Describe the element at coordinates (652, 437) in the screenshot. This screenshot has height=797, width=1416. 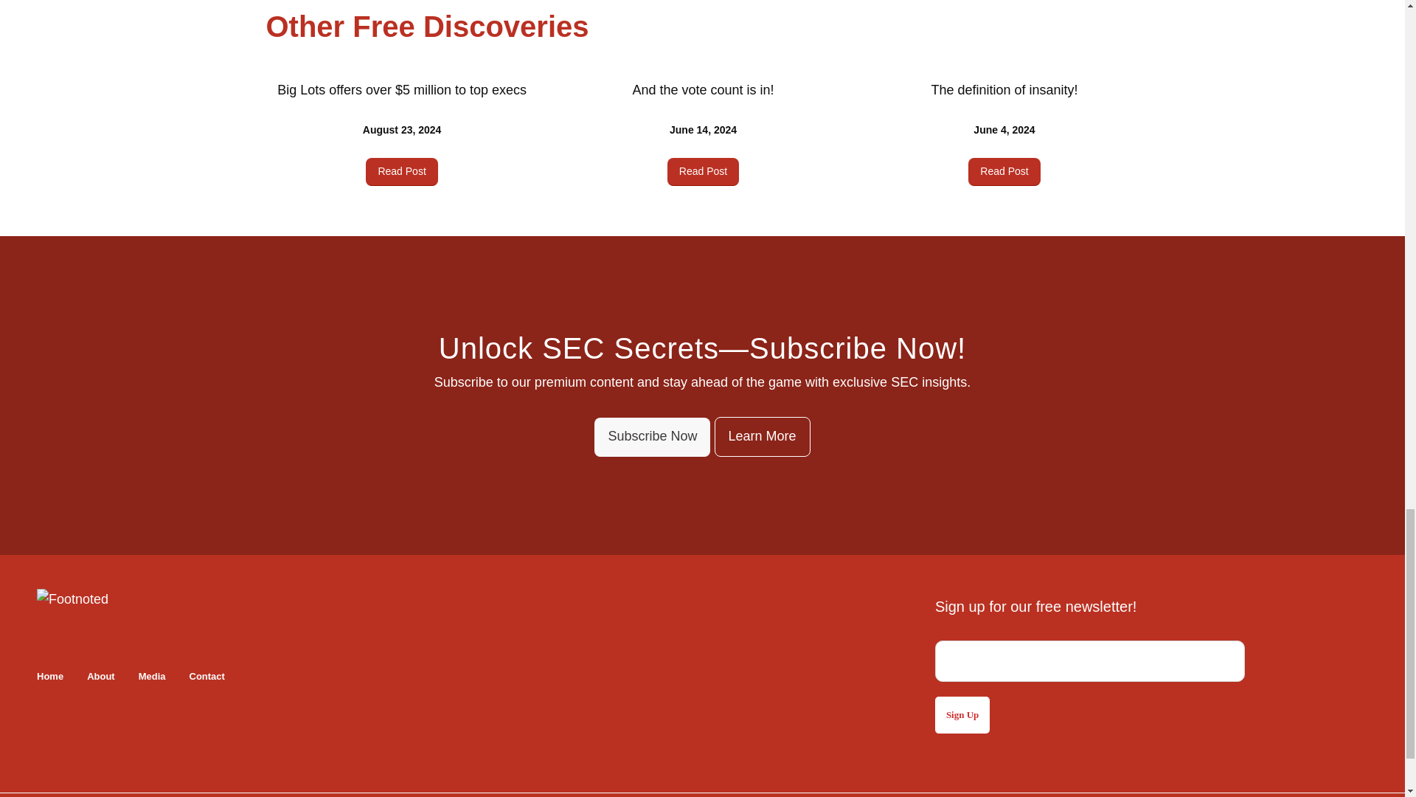
I see `Subscribe Now` at that location.